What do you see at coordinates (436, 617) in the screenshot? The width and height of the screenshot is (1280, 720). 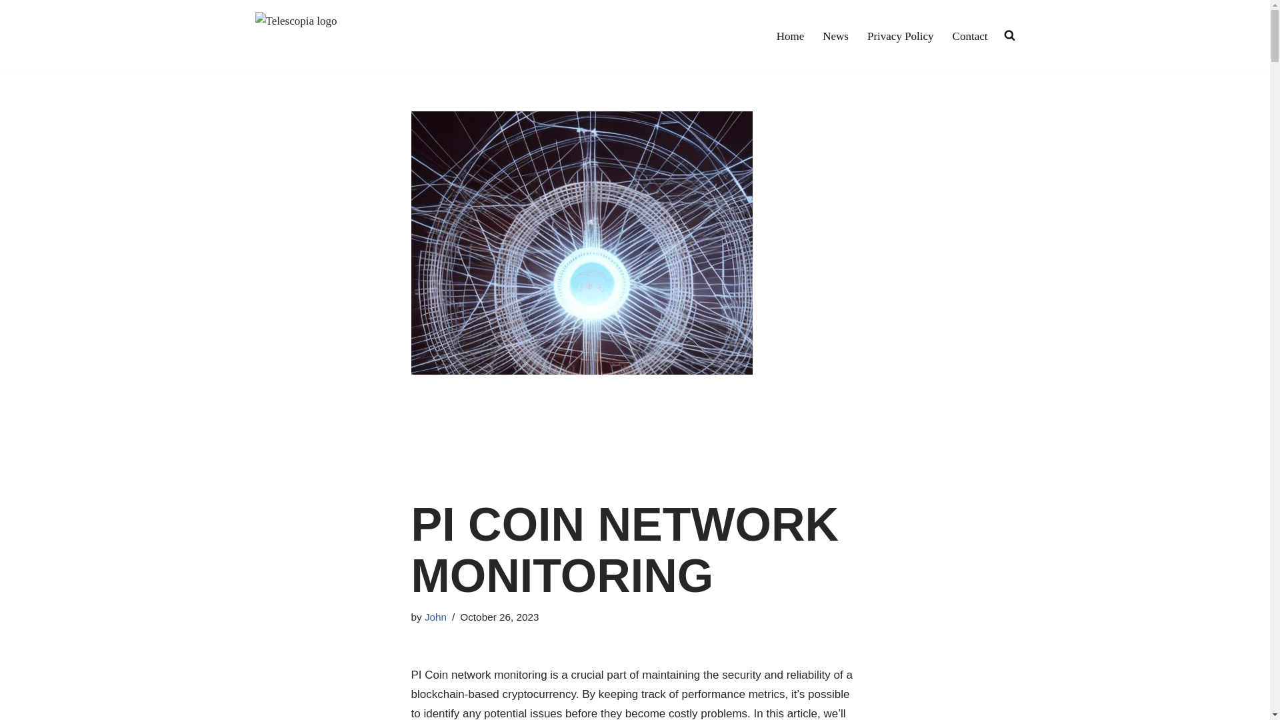 I see `John` at bounding box center [436, 617].